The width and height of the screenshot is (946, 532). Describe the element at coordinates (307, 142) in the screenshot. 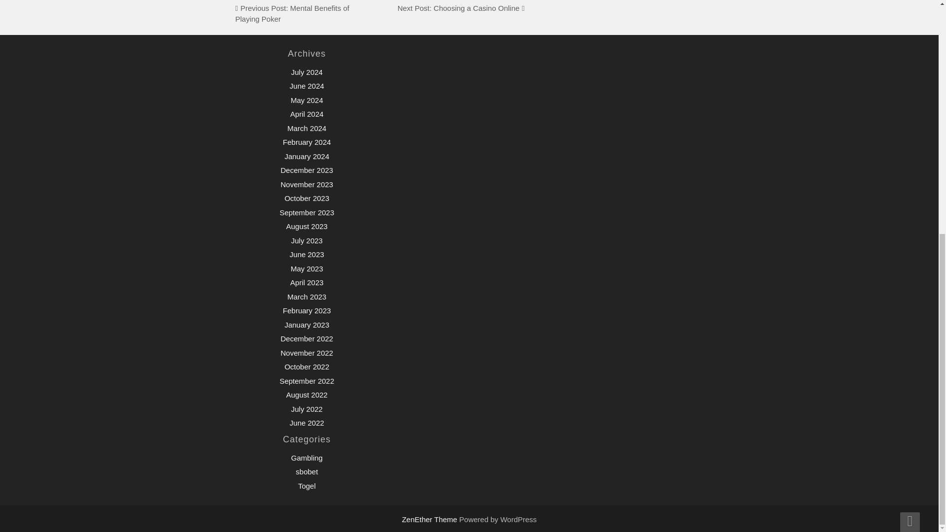

I see `February 2024` at that location.